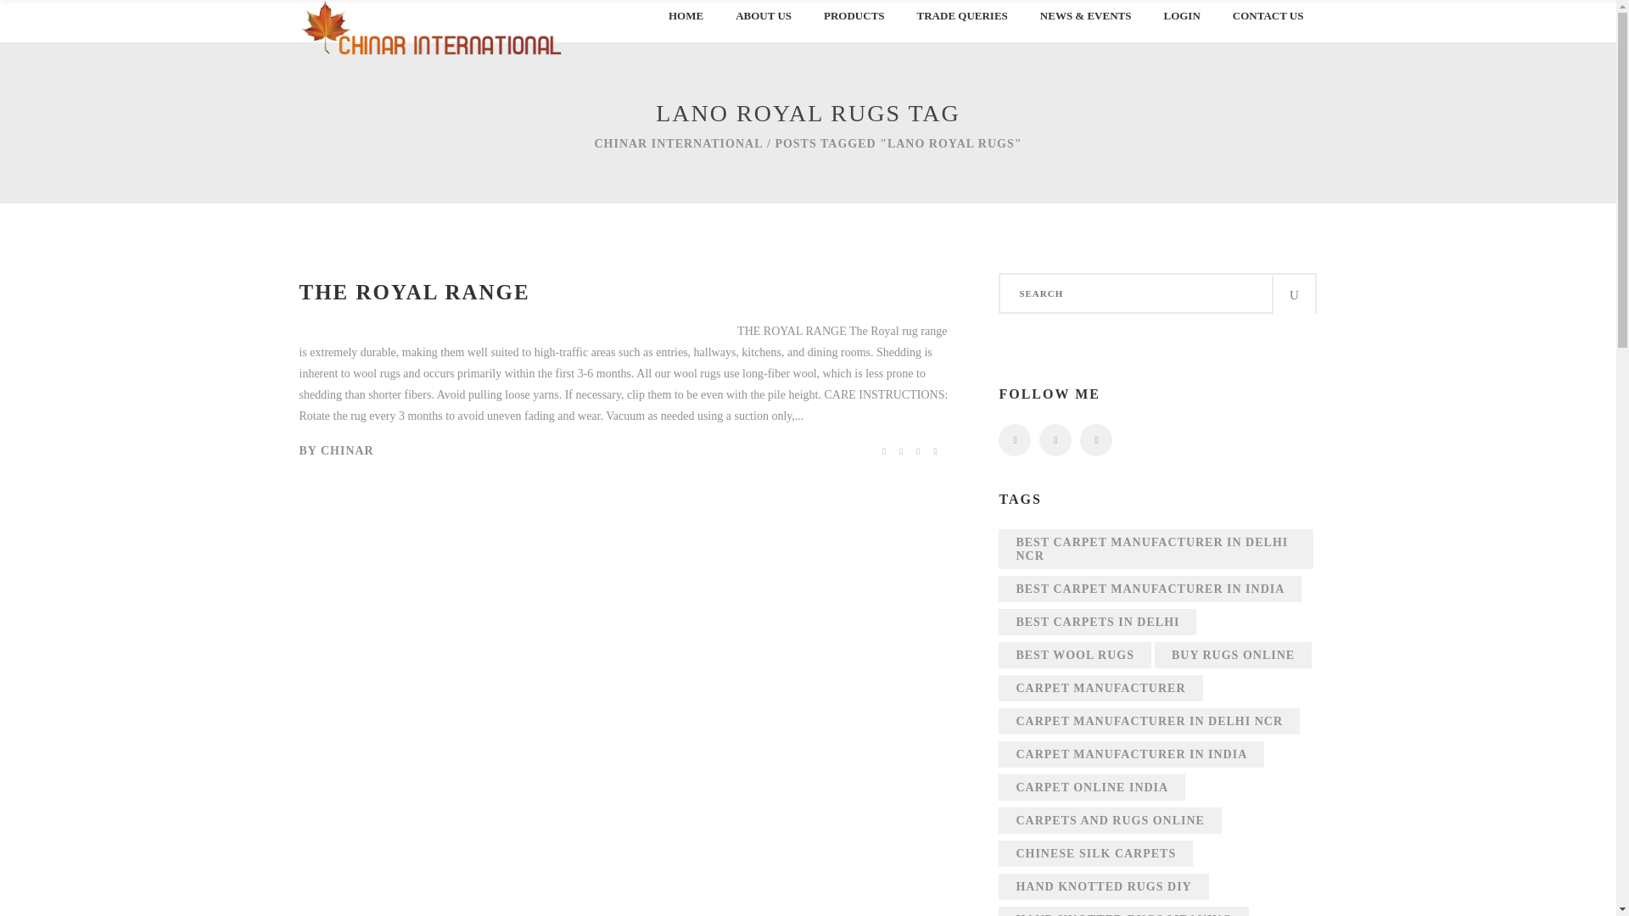 The width and height of the screenshot is (1629, 916). I want to click on LOGIN, so click(1179, 27).